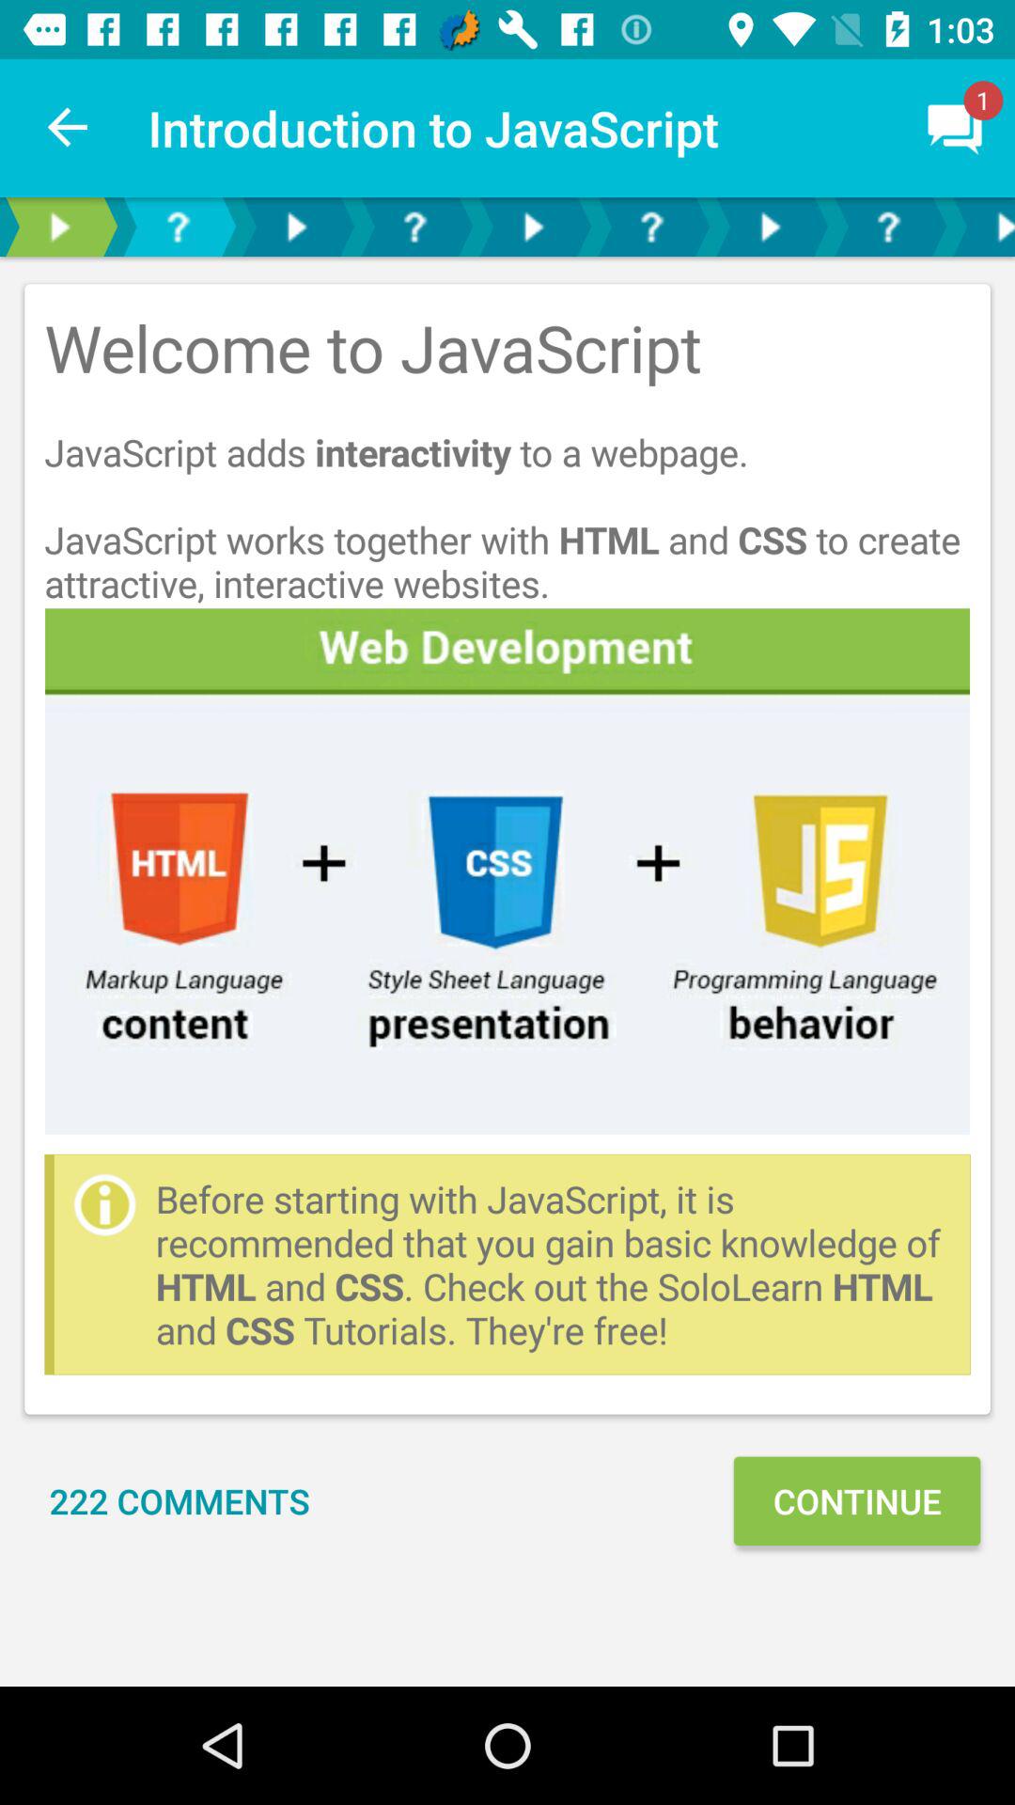 This screenshot has height=1805, width=1015. I want to click on more options, so click(296, 228).